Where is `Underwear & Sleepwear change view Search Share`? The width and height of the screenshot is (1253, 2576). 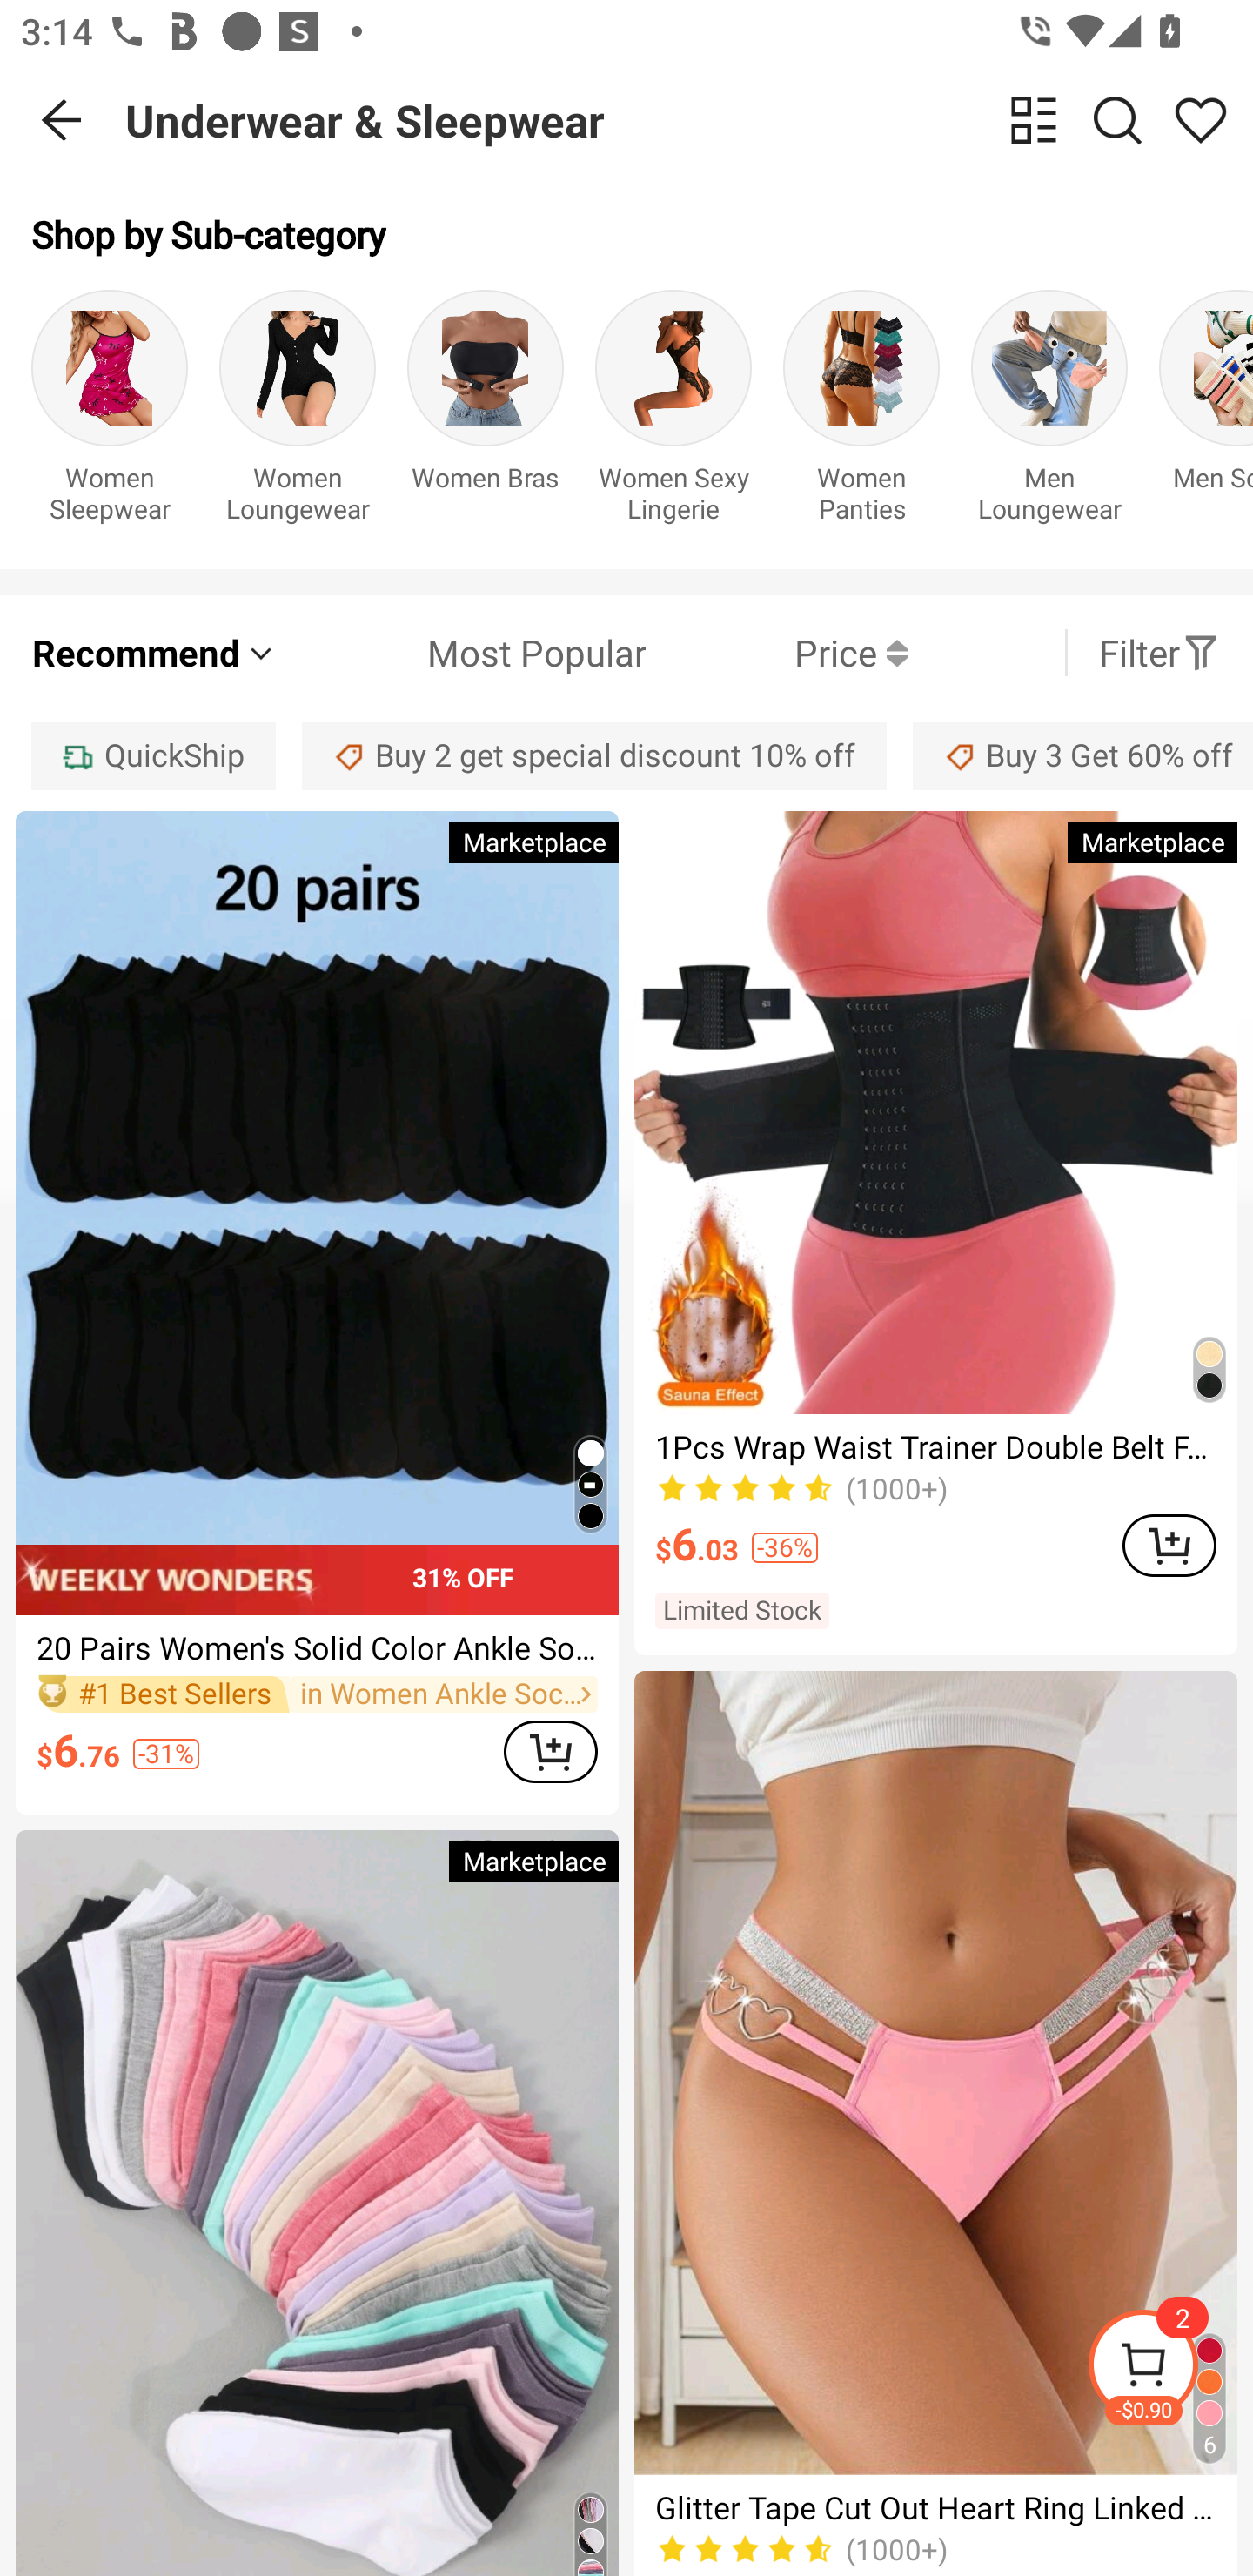
Underwear & Sleepwear change view Search Share is located at coordinates (689, 120).